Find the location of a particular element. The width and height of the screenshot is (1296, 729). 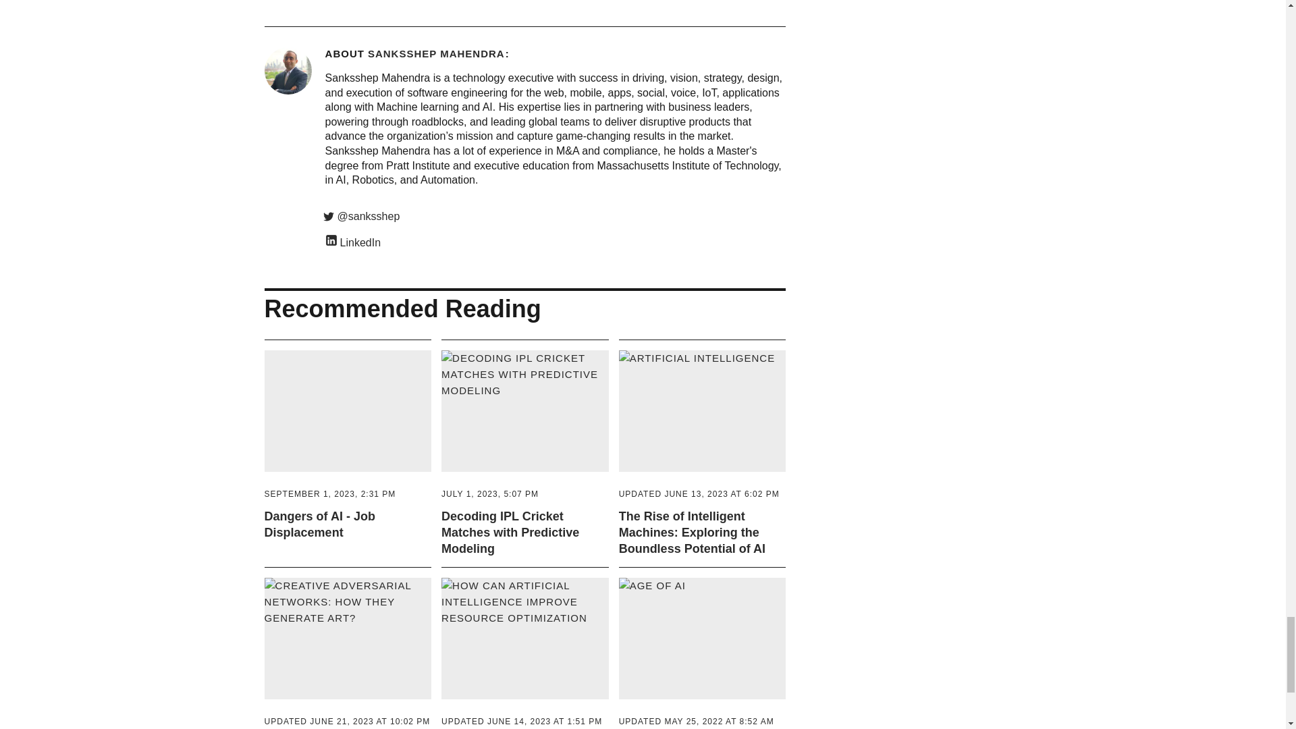

Decoding IPL Cricket Matches with Predictive Modeling is located at coordinates (525, 424).